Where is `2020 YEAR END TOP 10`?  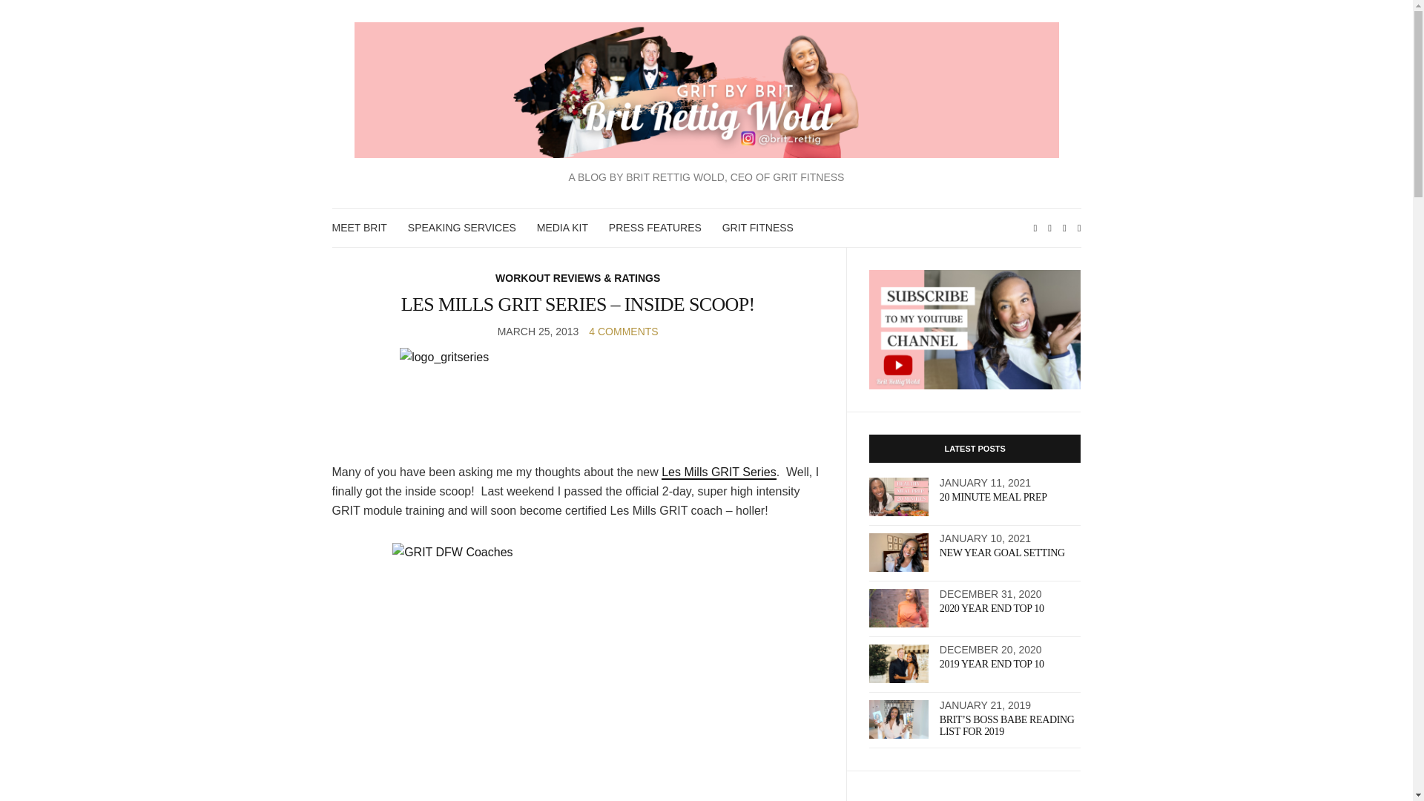
2020 YEAR END TOP 10 is located at coordinates (992, 608).